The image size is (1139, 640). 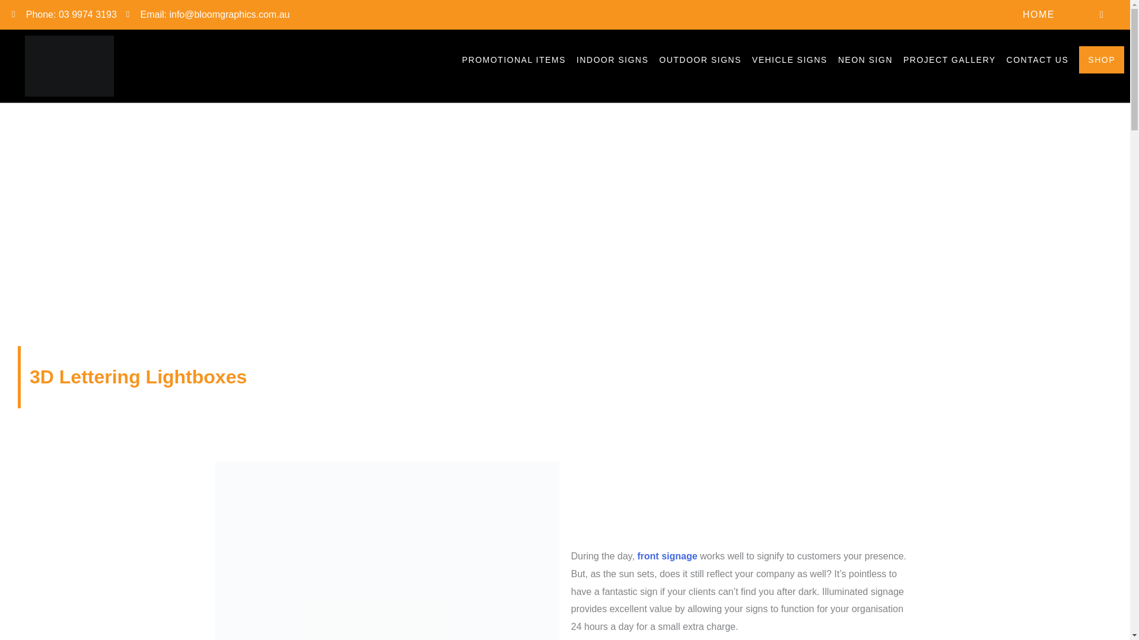 I want to click on CONTACT US, so click(x=1038, y=59).